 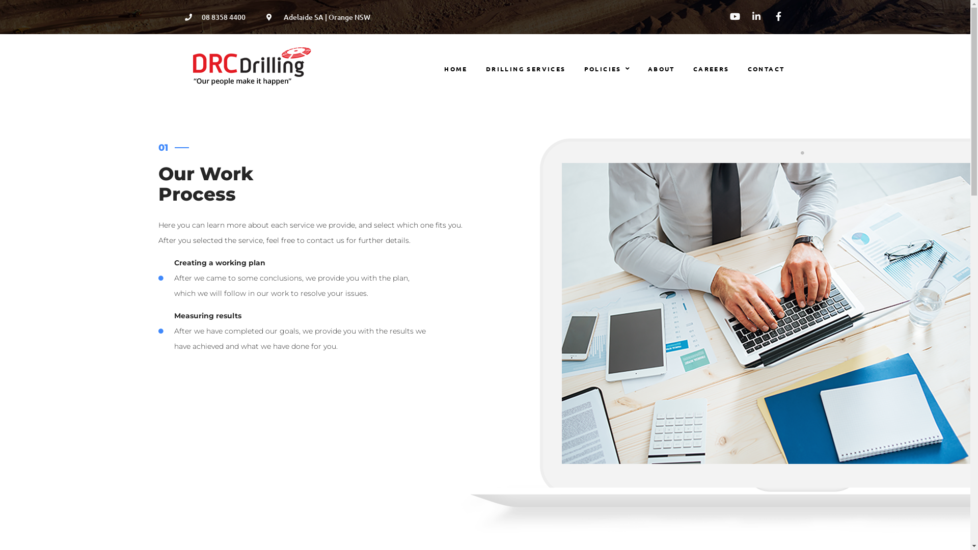 I want to click on HOME, so click(x=456, y=69).